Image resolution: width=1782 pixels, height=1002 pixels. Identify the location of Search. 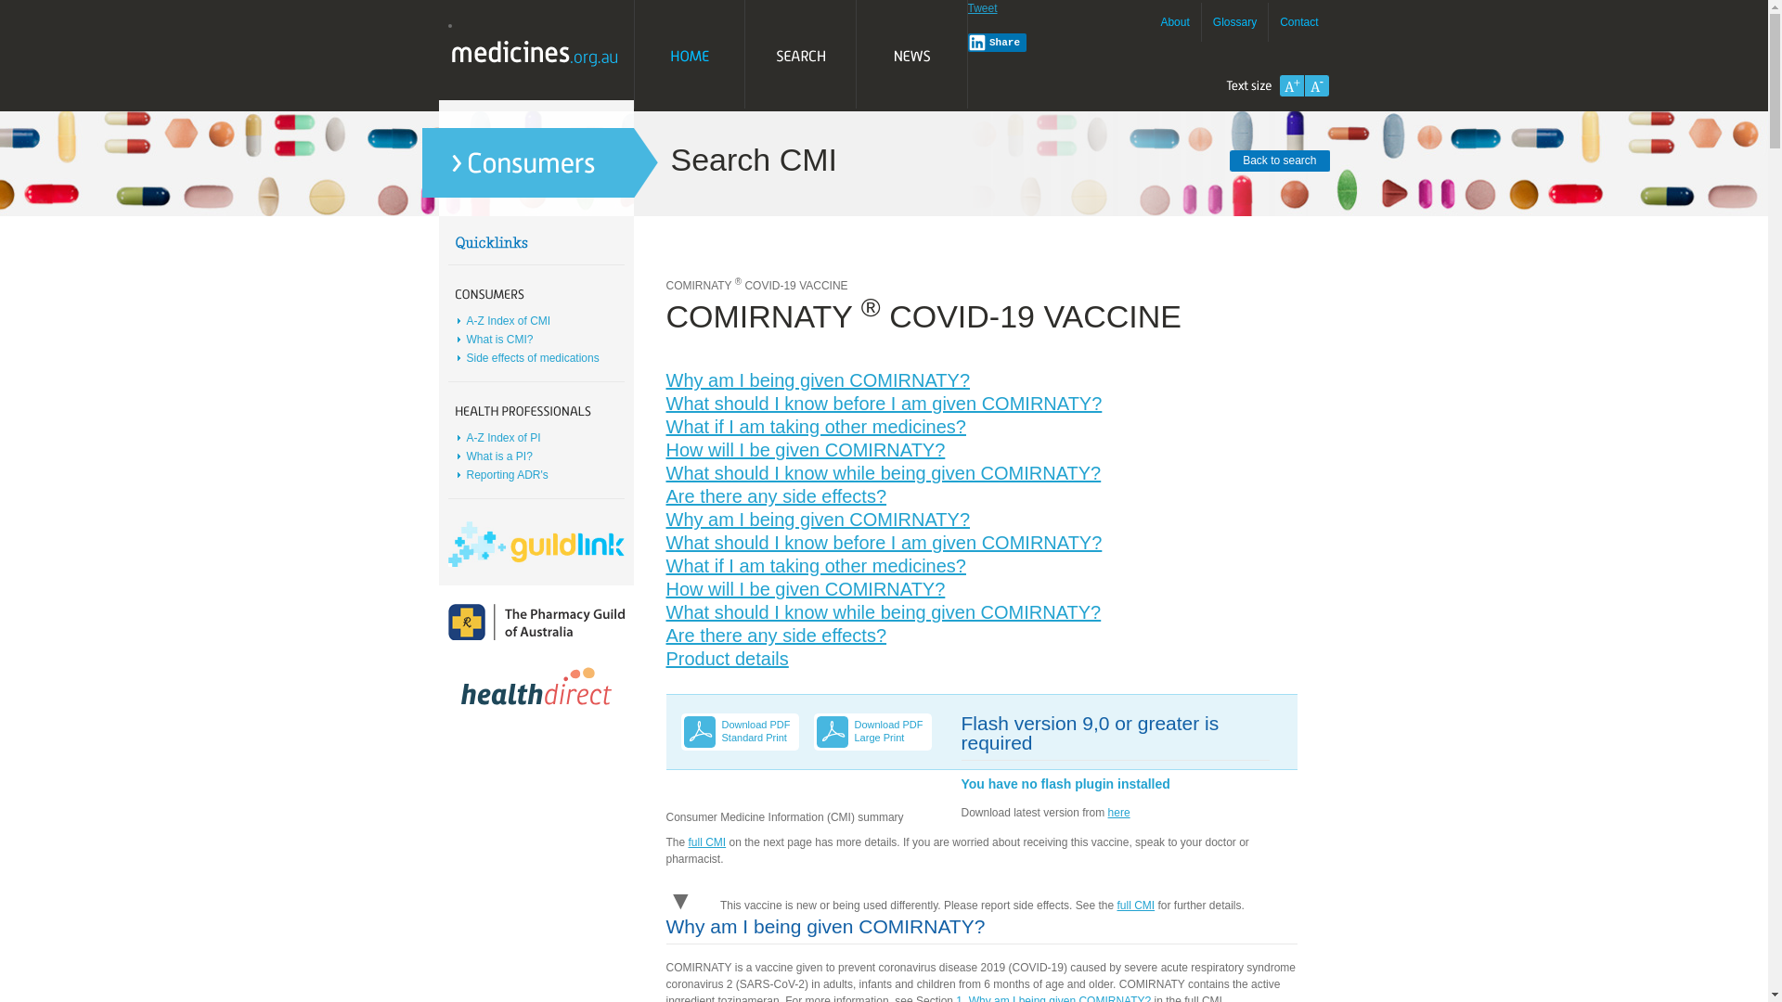
(800, 56).